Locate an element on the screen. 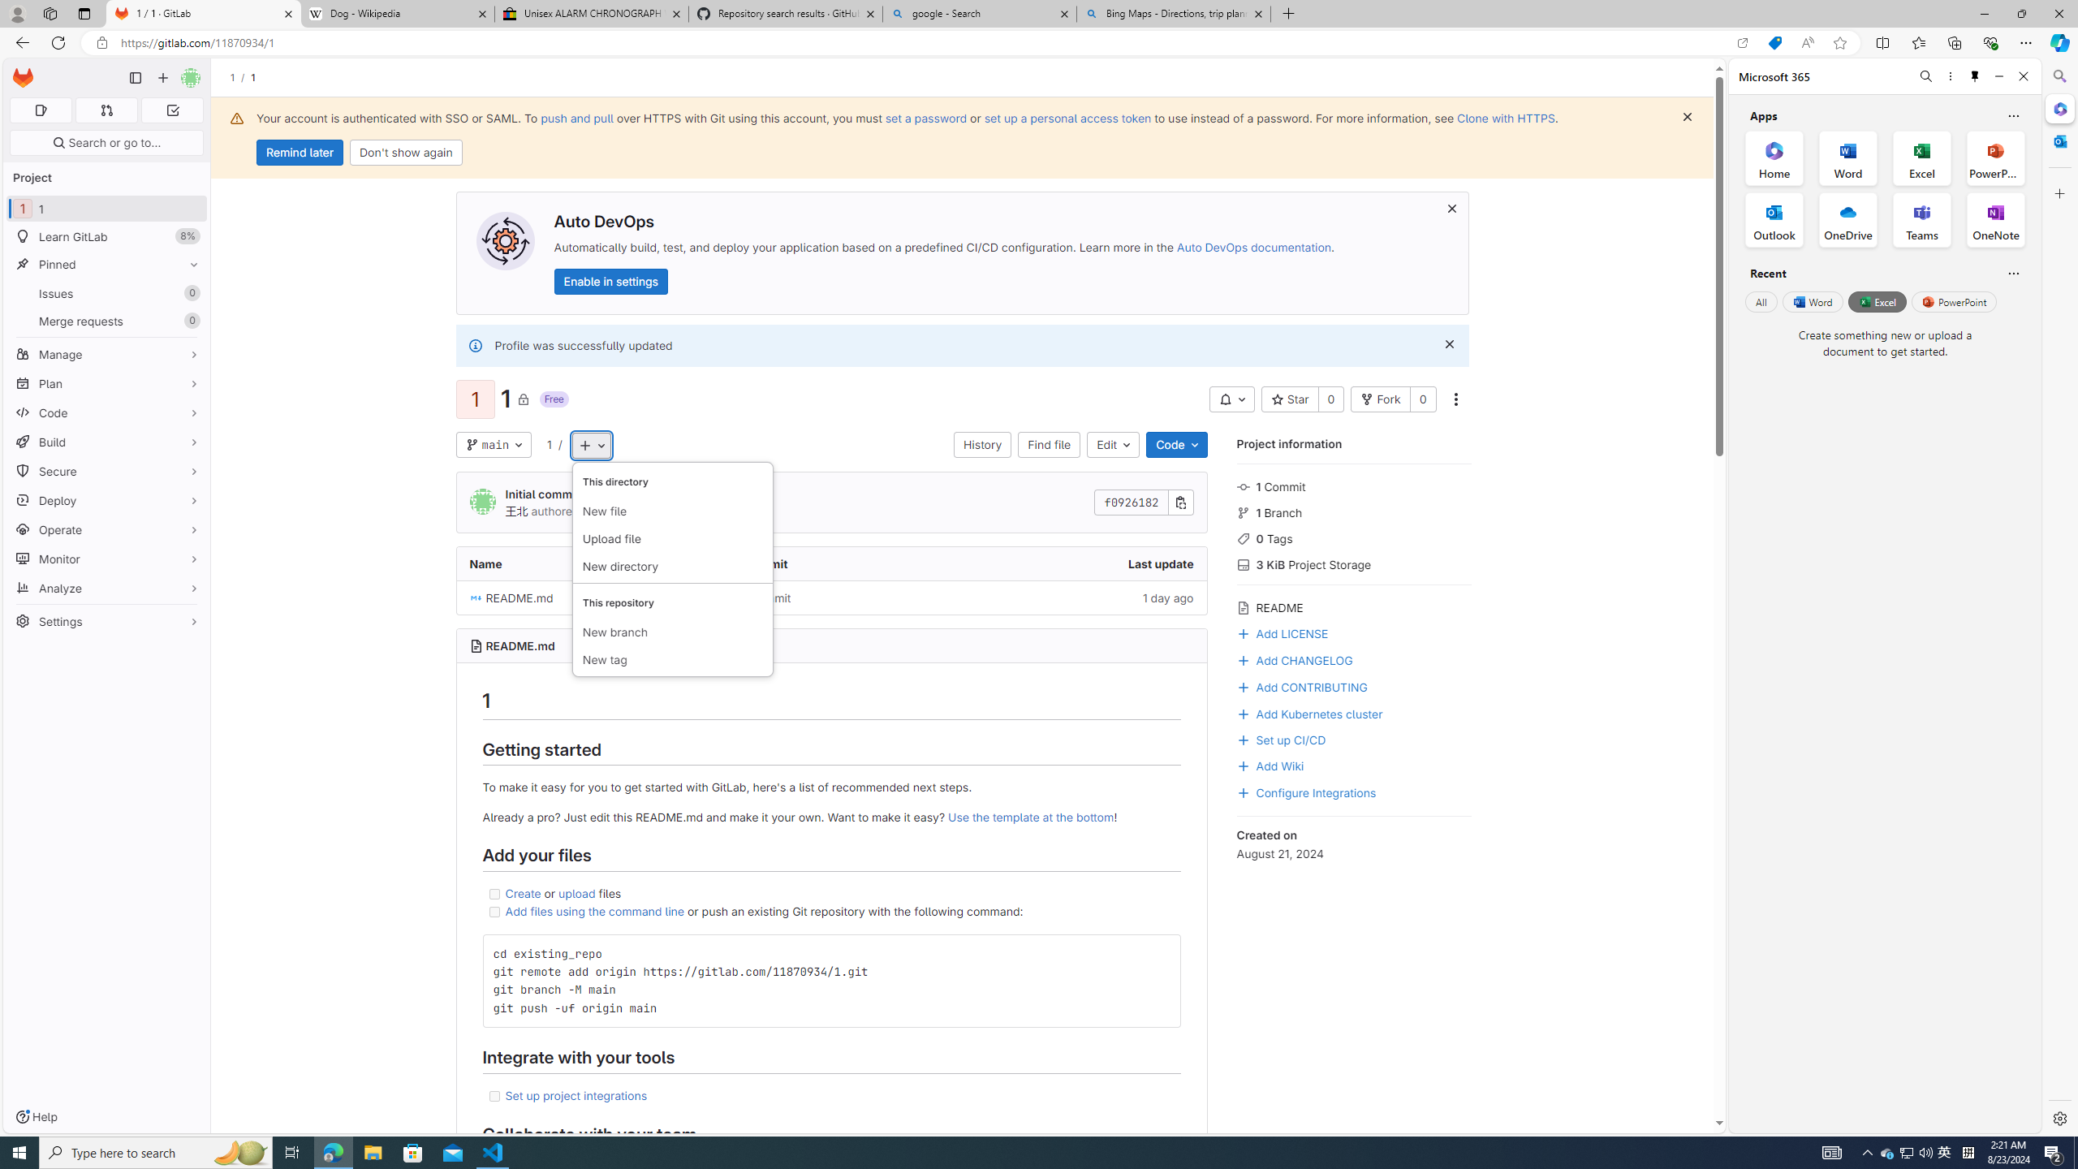 This screenshot has height=1169, width=2078. Create is located at coordinates (524, 893).